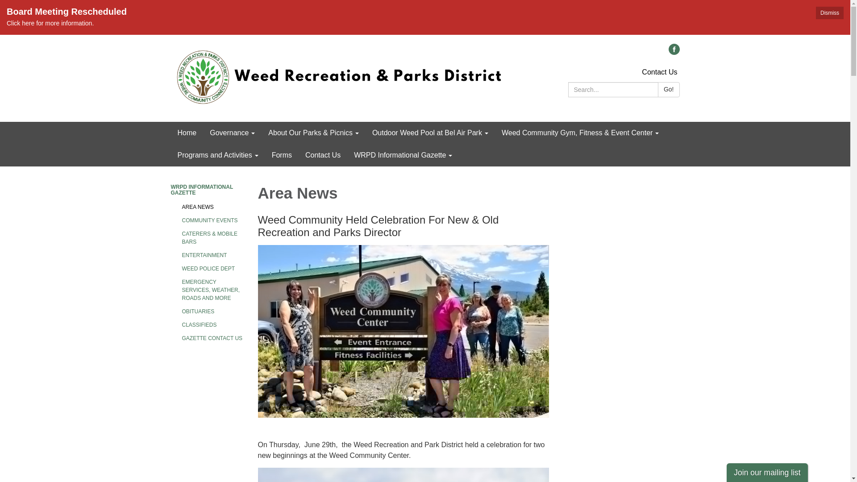 This screenshot has width=857, height=482. I want to click on Governance, so click(232, 133).